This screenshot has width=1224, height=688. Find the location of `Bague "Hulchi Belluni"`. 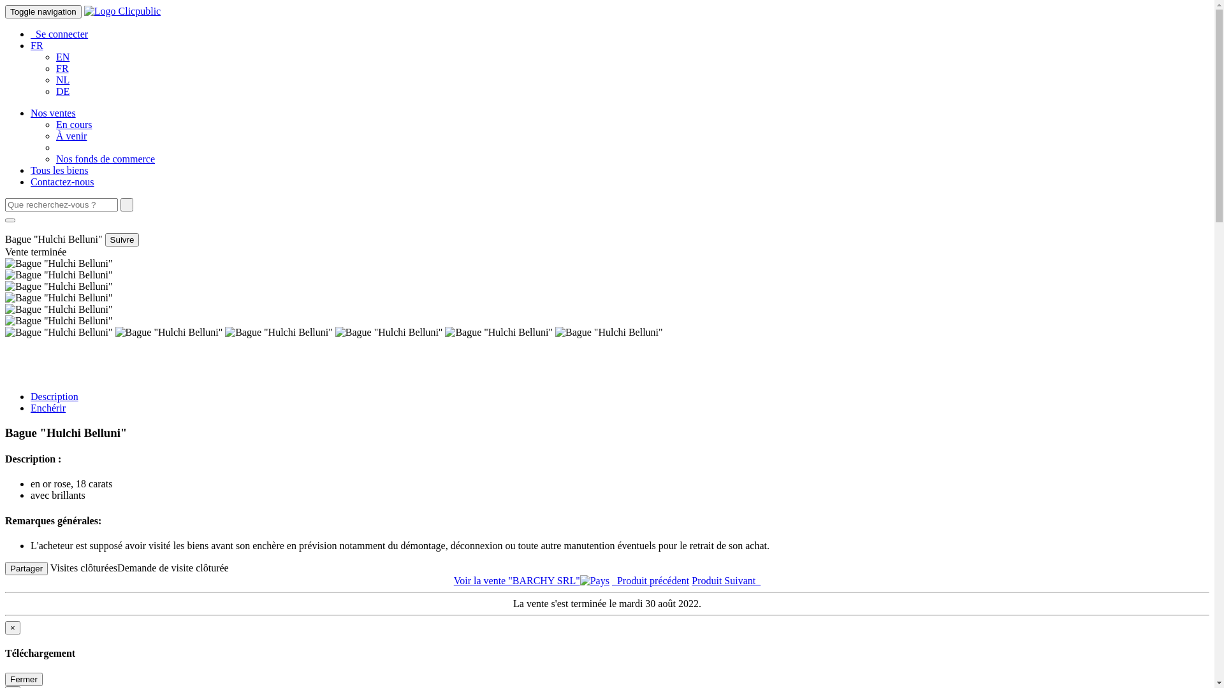

Bague "Hulchi Belluni" is located at coordinates (59, 333).